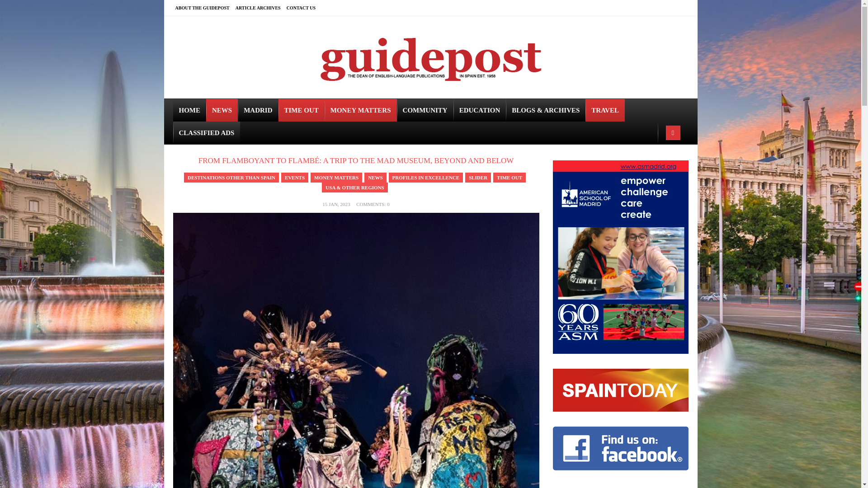 The image size is (868, 488). Describe the element at coordinates (375, 177) in the screenshot. I see `NEWS` at that location.